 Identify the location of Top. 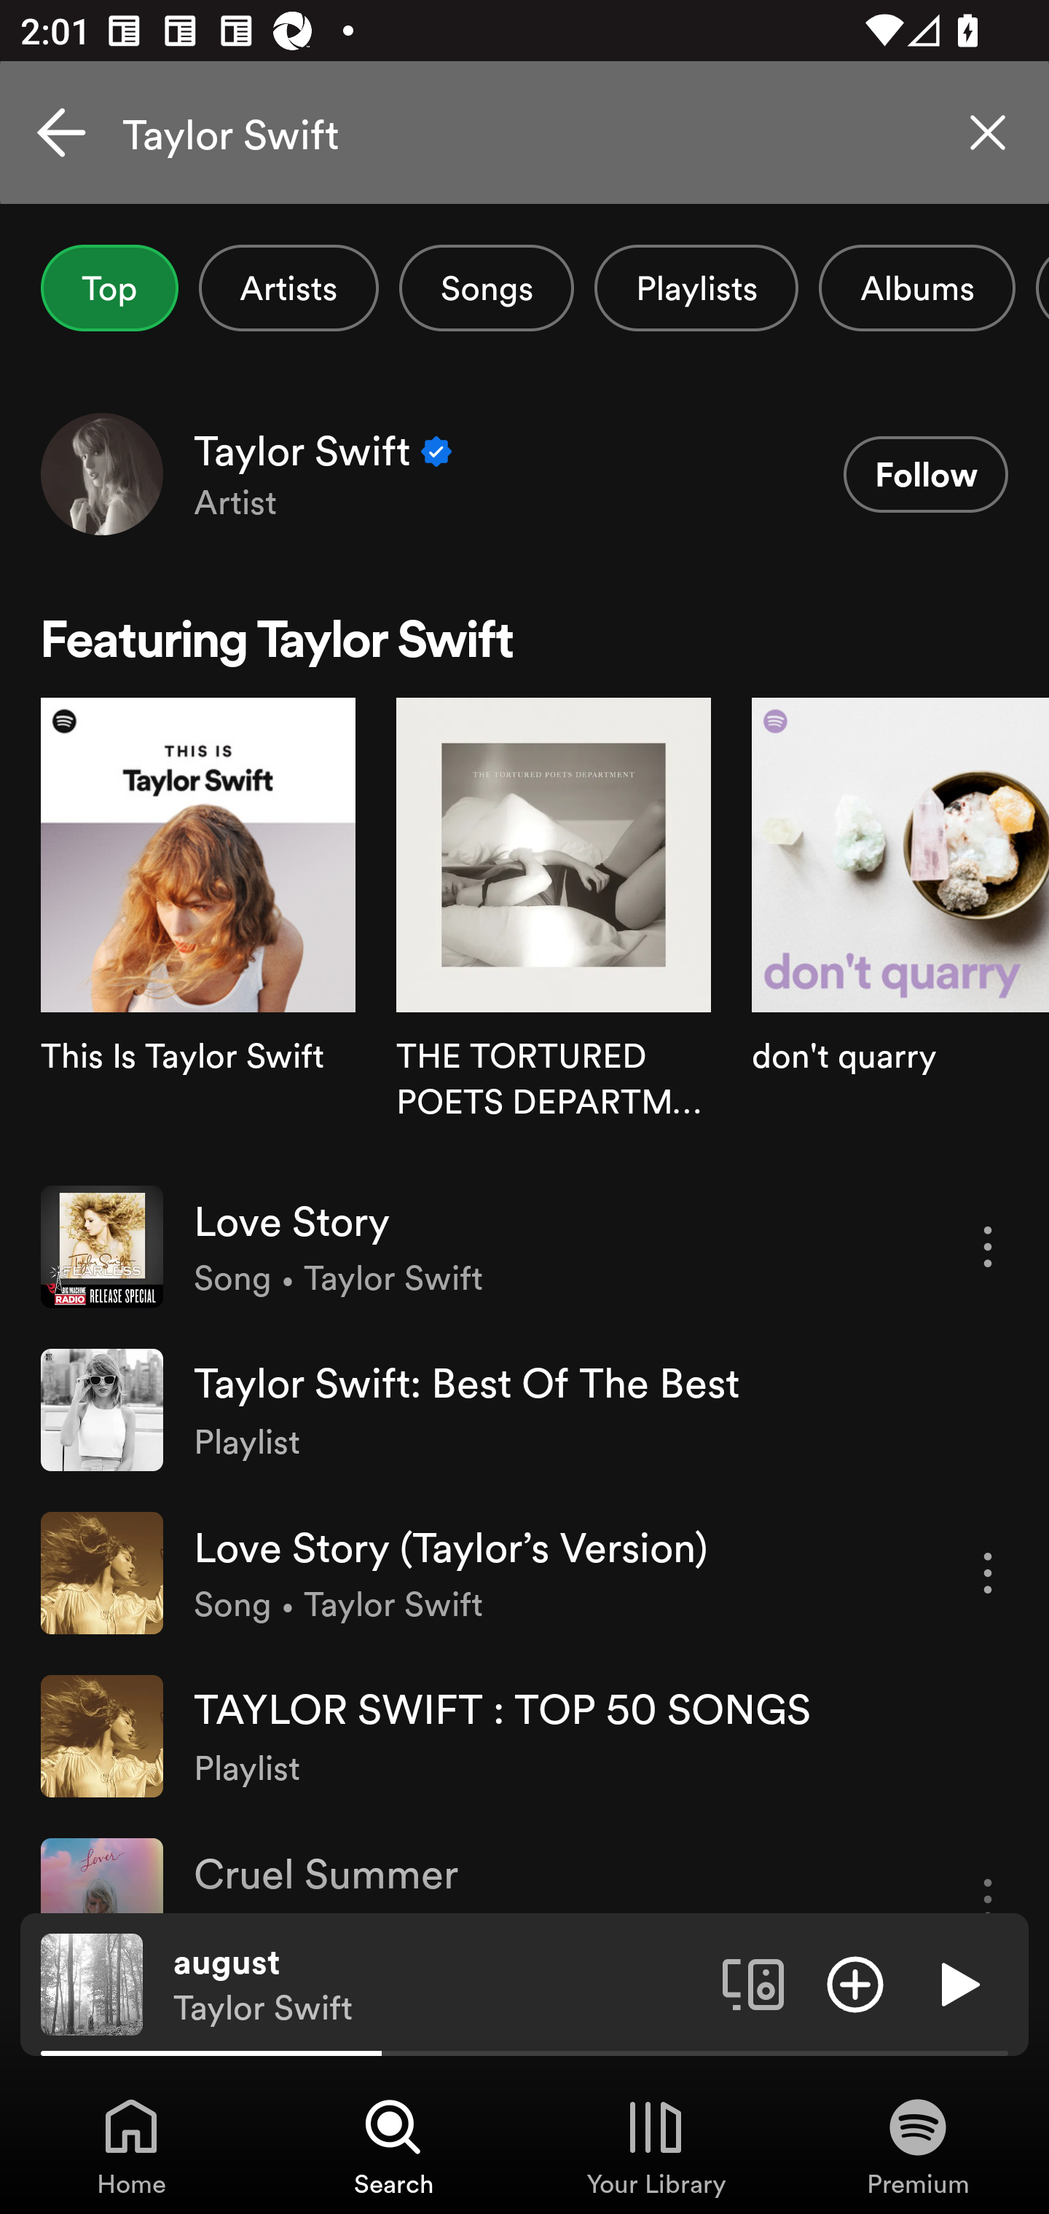
(109, 288).